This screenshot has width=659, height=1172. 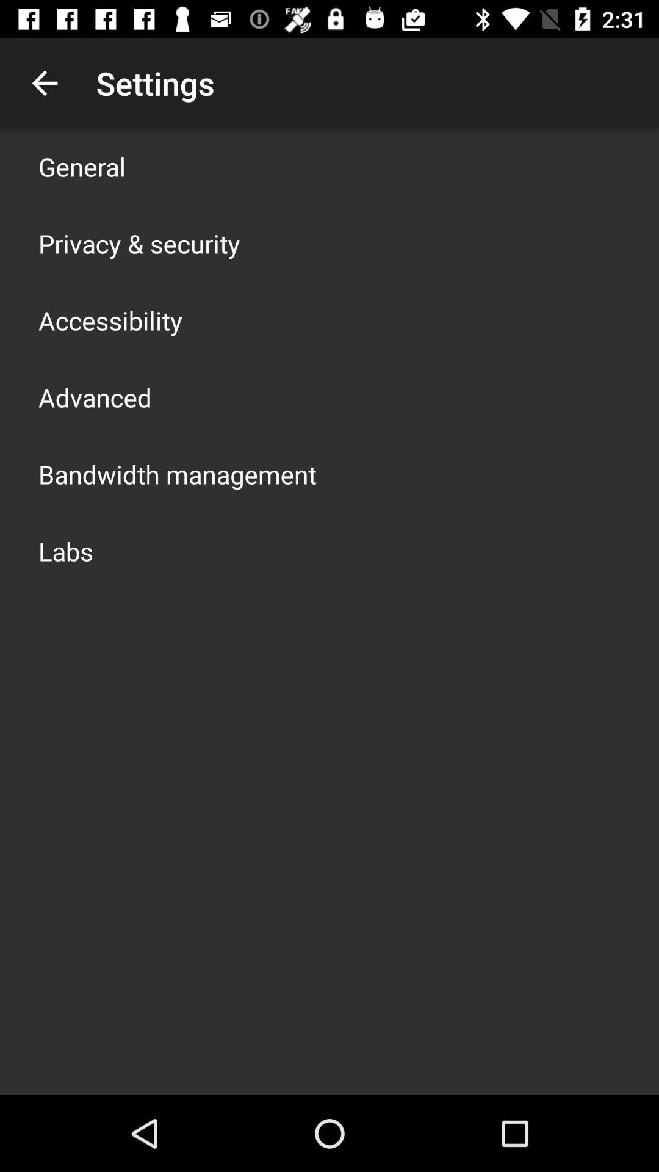 What do you see at coordinates (66, 551) in the screenshot?
I see `turn off the labs item` at bounding box center [66, 551].